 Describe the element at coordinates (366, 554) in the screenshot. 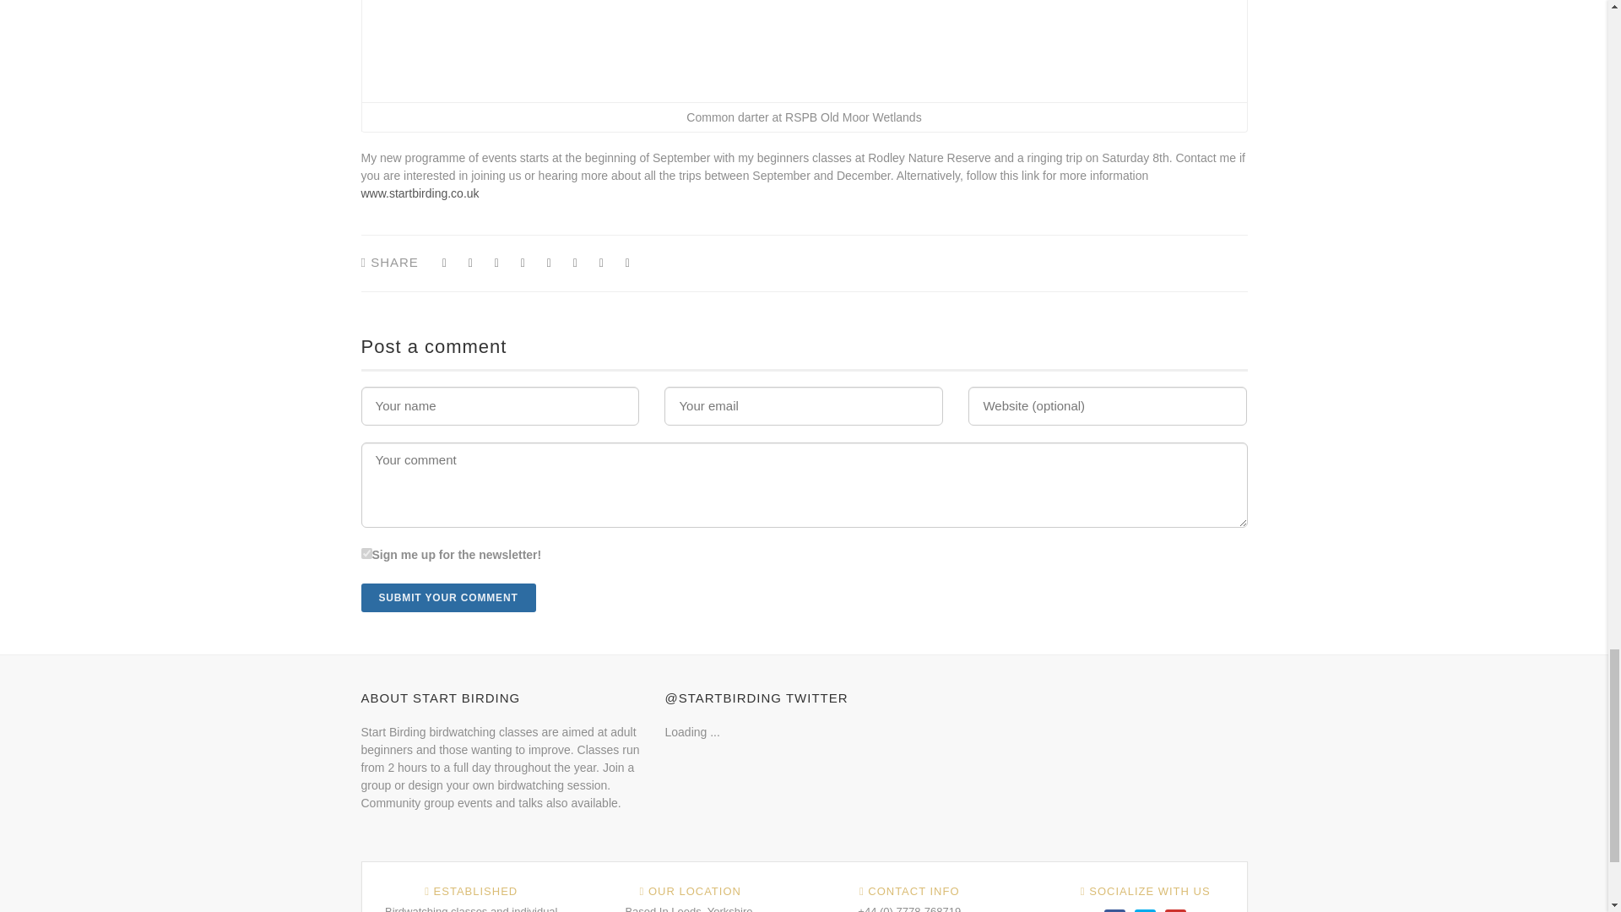

I see `1` at that location.